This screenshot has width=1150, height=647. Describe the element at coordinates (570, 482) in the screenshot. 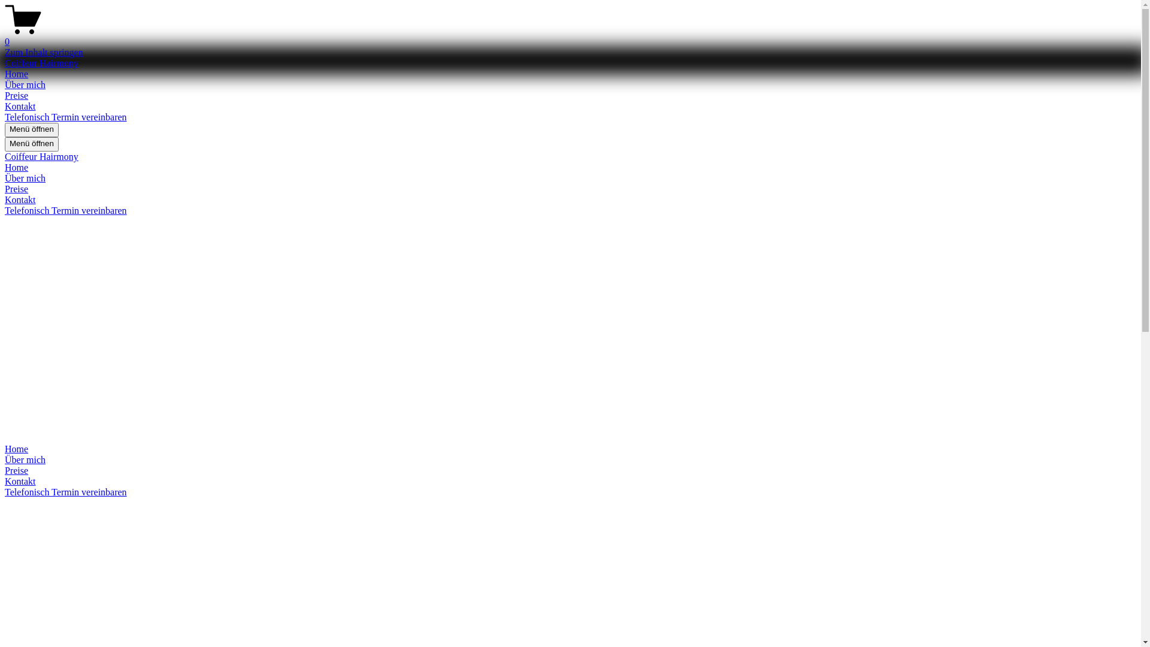

I see `Kontakt` at that location.